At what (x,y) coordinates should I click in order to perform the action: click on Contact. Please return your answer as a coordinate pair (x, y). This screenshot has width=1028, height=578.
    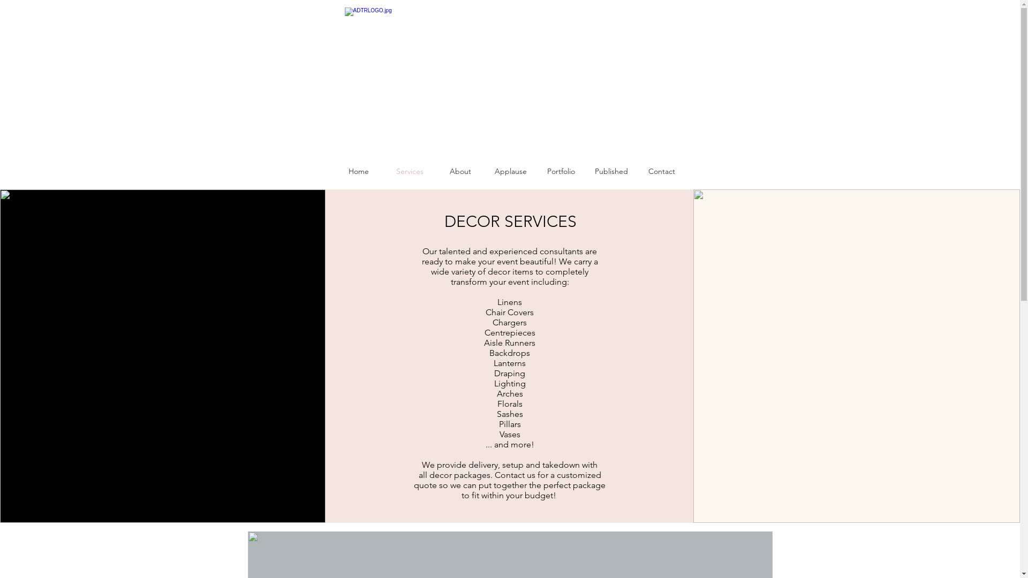
    Looking at the image, I should click on (661, 171).